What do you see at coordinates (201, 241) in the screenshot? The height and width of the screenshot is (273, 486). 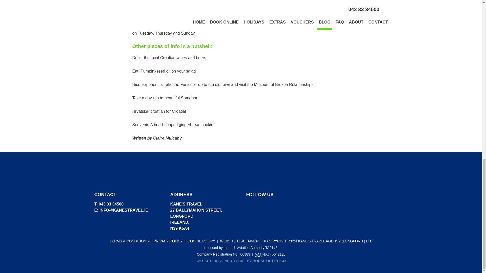 I see `COOKIE POLICY` at bounding box center [201, 241].